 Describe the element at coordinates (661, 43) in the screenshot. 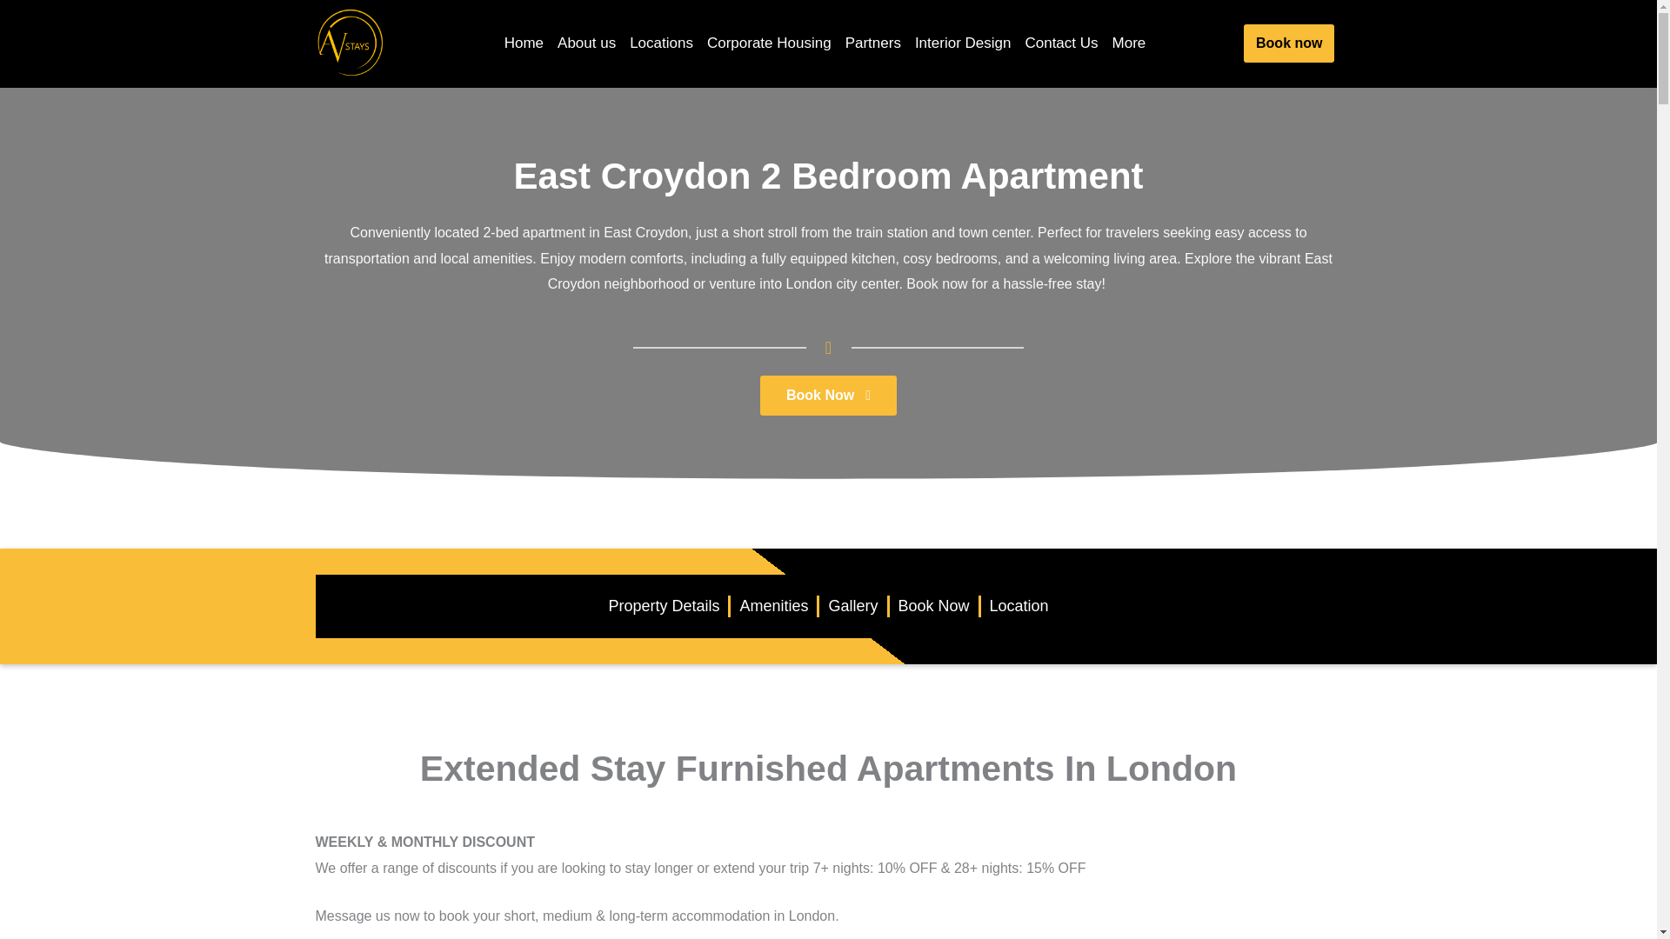

I see `Locations` at that location.